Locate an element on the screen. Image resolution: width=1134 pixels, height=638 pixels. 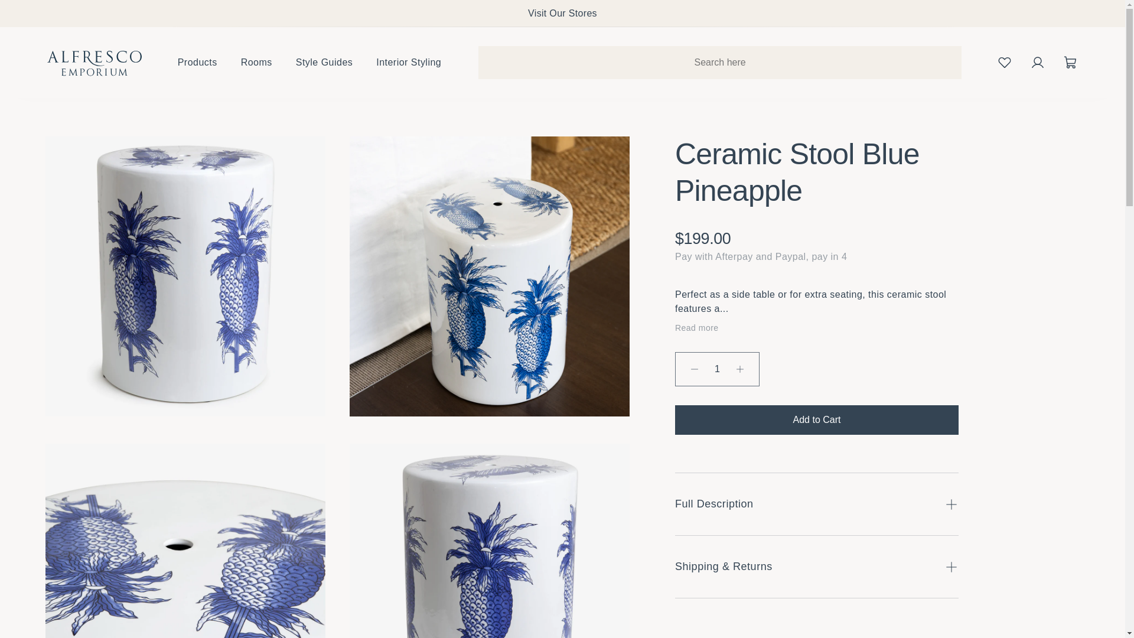
Home is located at coordinates (94, 63).